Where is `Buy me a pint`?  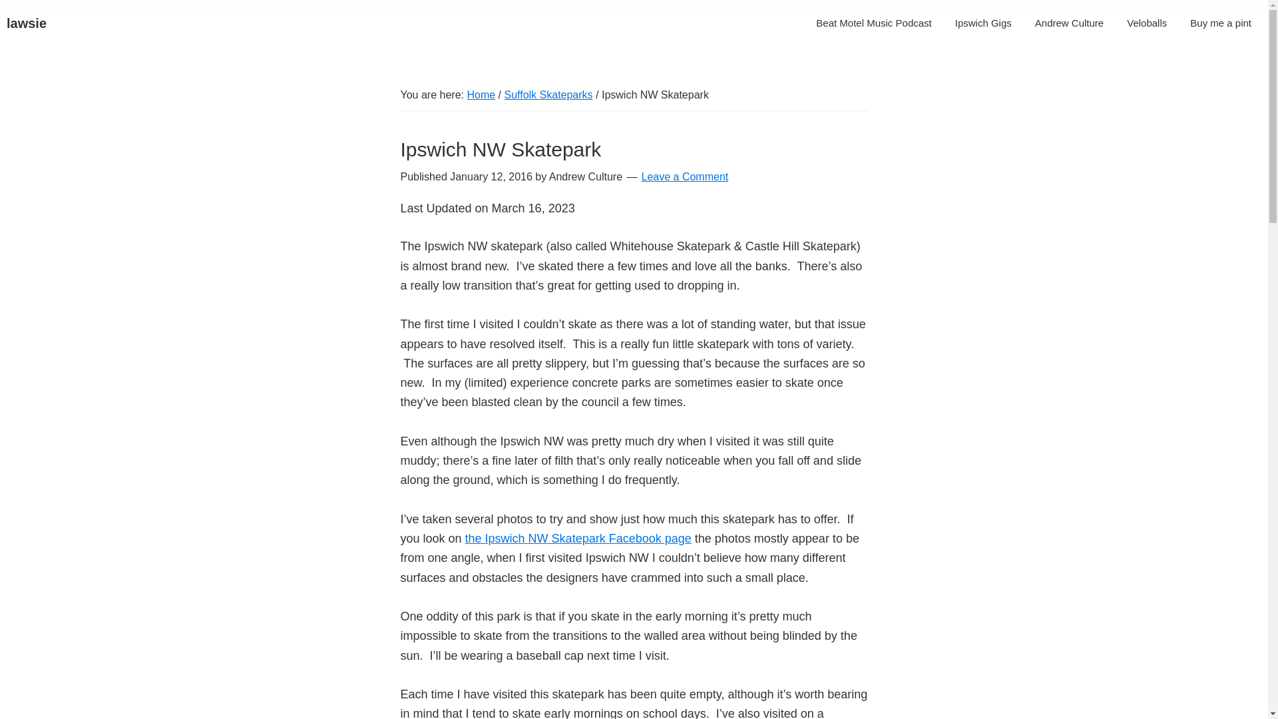
Buy me a pint is located at coordinates (1221, 23).